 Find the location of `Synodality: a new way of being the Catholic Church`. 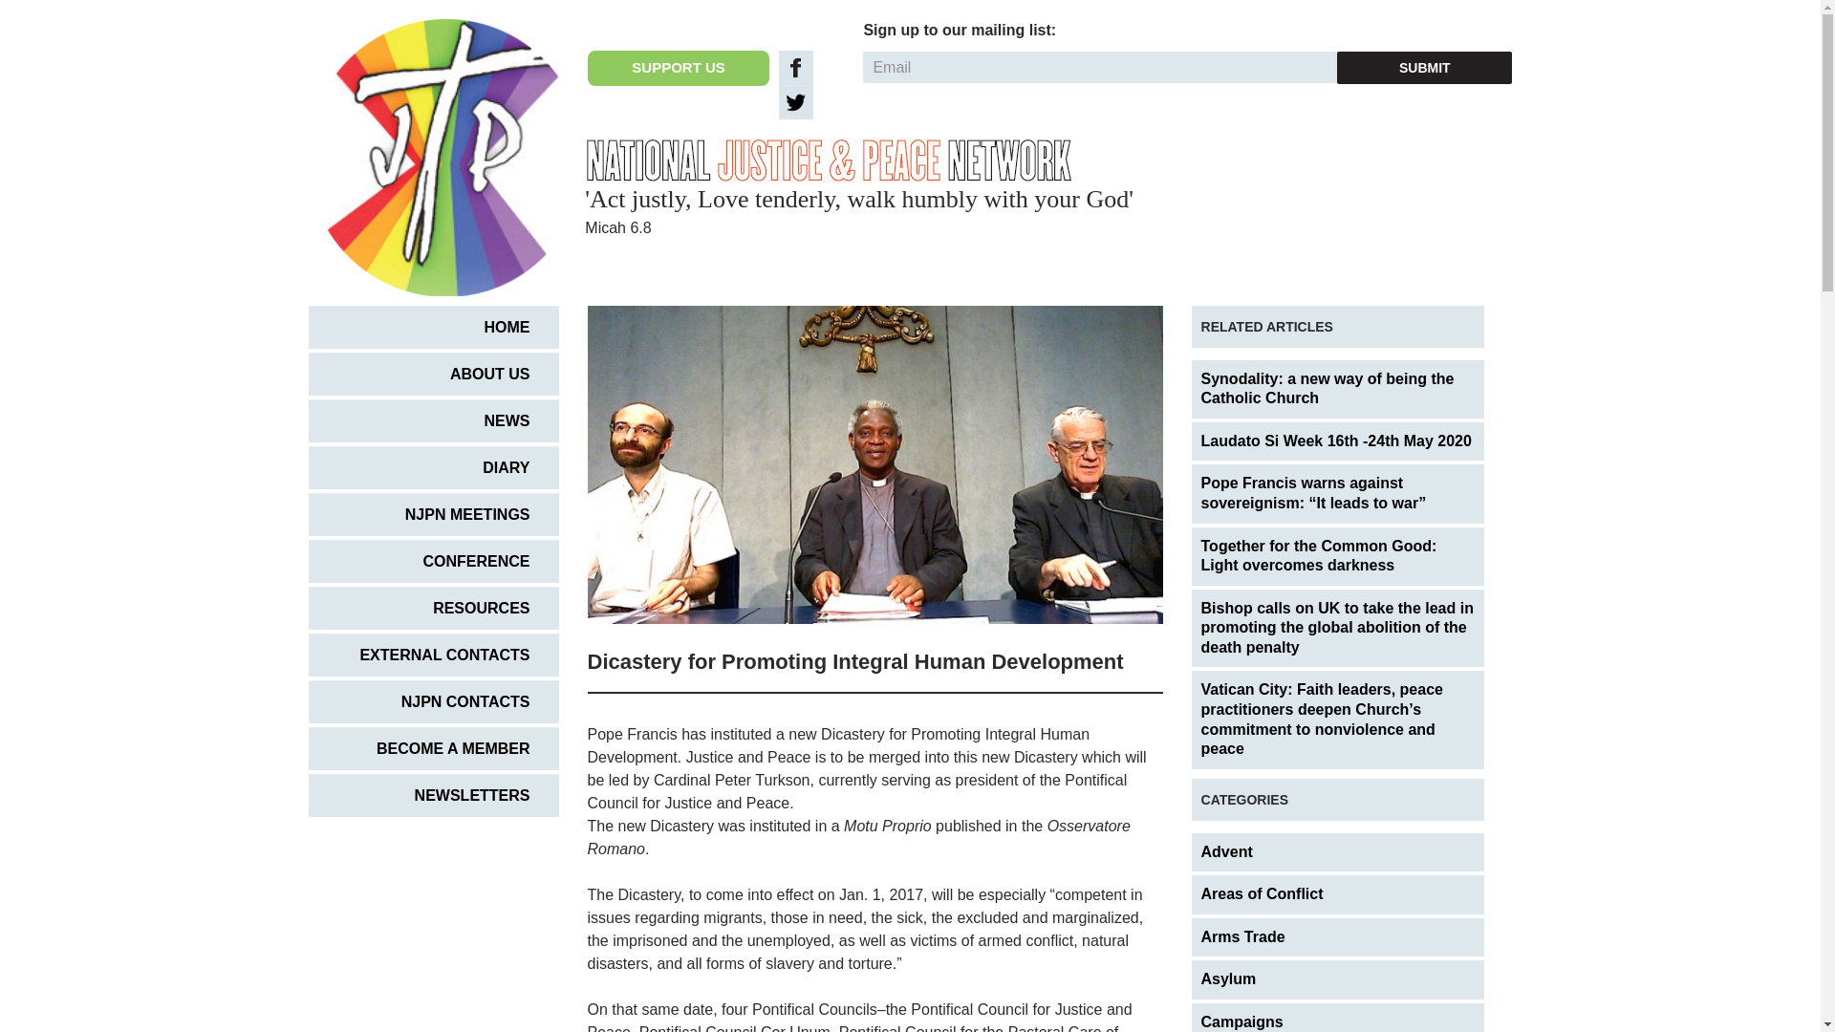

Synodality: a new way of being the Catholic Church is located at coordinates (1338, 389).